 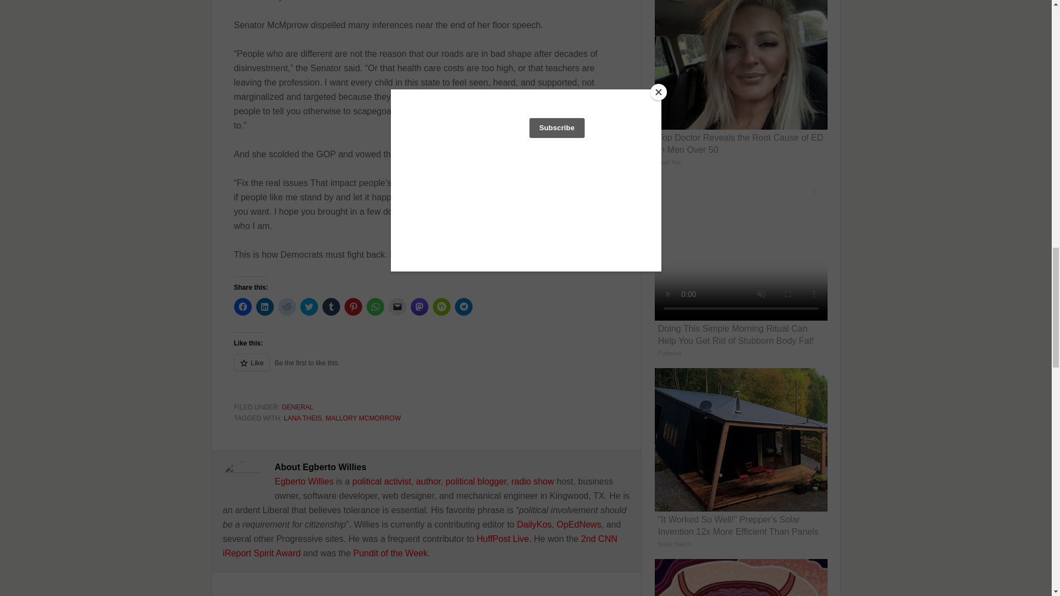 What do you see at coordinates (420, 307) in the screenshot?
I see `Click to share on Mastodon` at bounding box center [420, 307].